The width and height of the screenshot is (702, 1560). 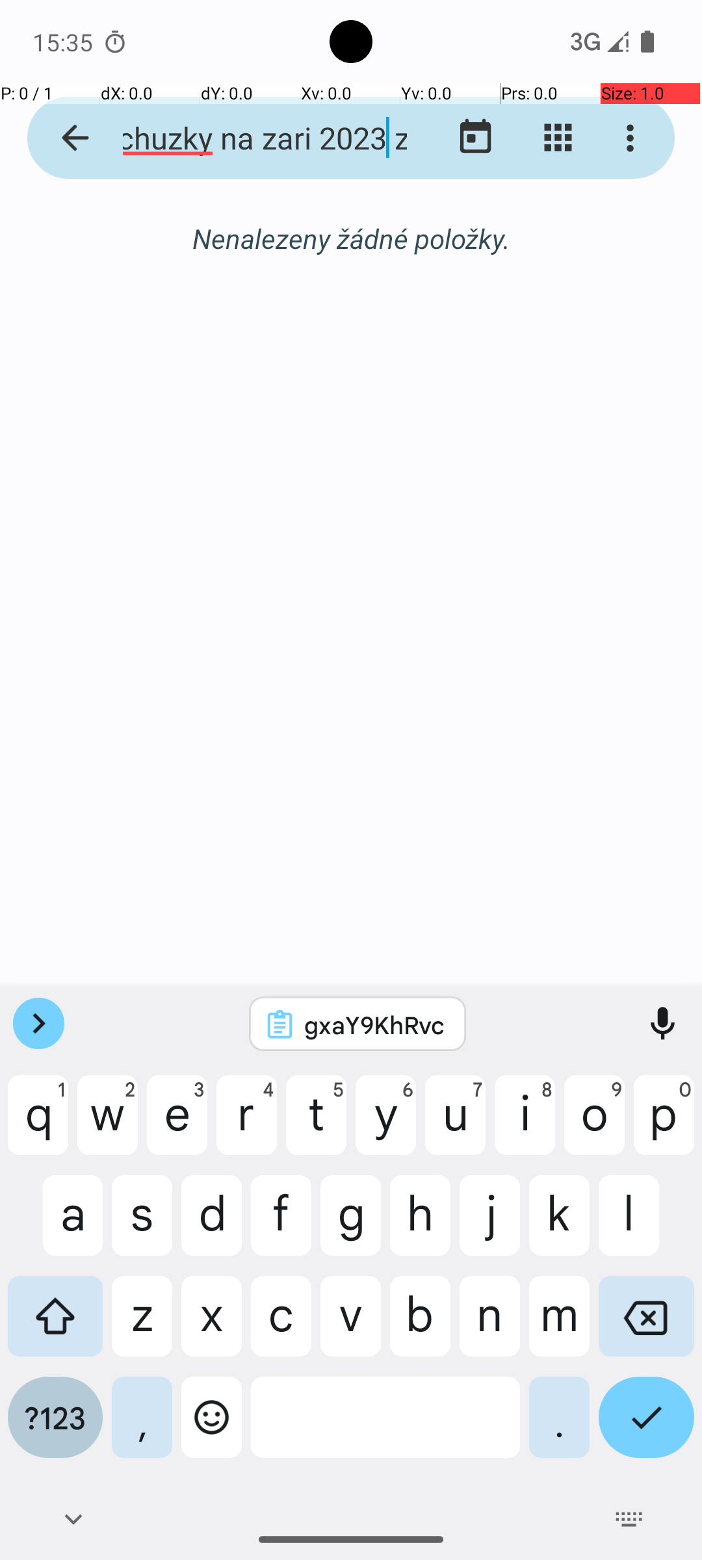 What do you see at coordinates (374, 1024) in the screenshot?
I see `gxaY9KhRvc` at bounding box center [374, 1024].